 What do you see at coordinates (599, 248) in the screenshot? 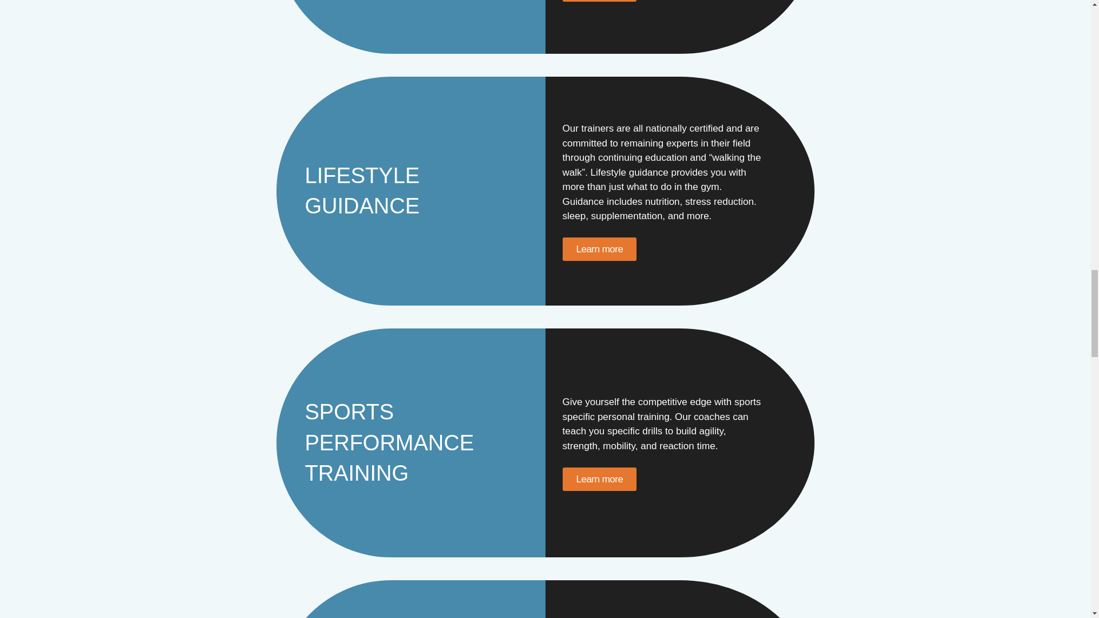
I see `Learn more` at bounding box center [599, 248].